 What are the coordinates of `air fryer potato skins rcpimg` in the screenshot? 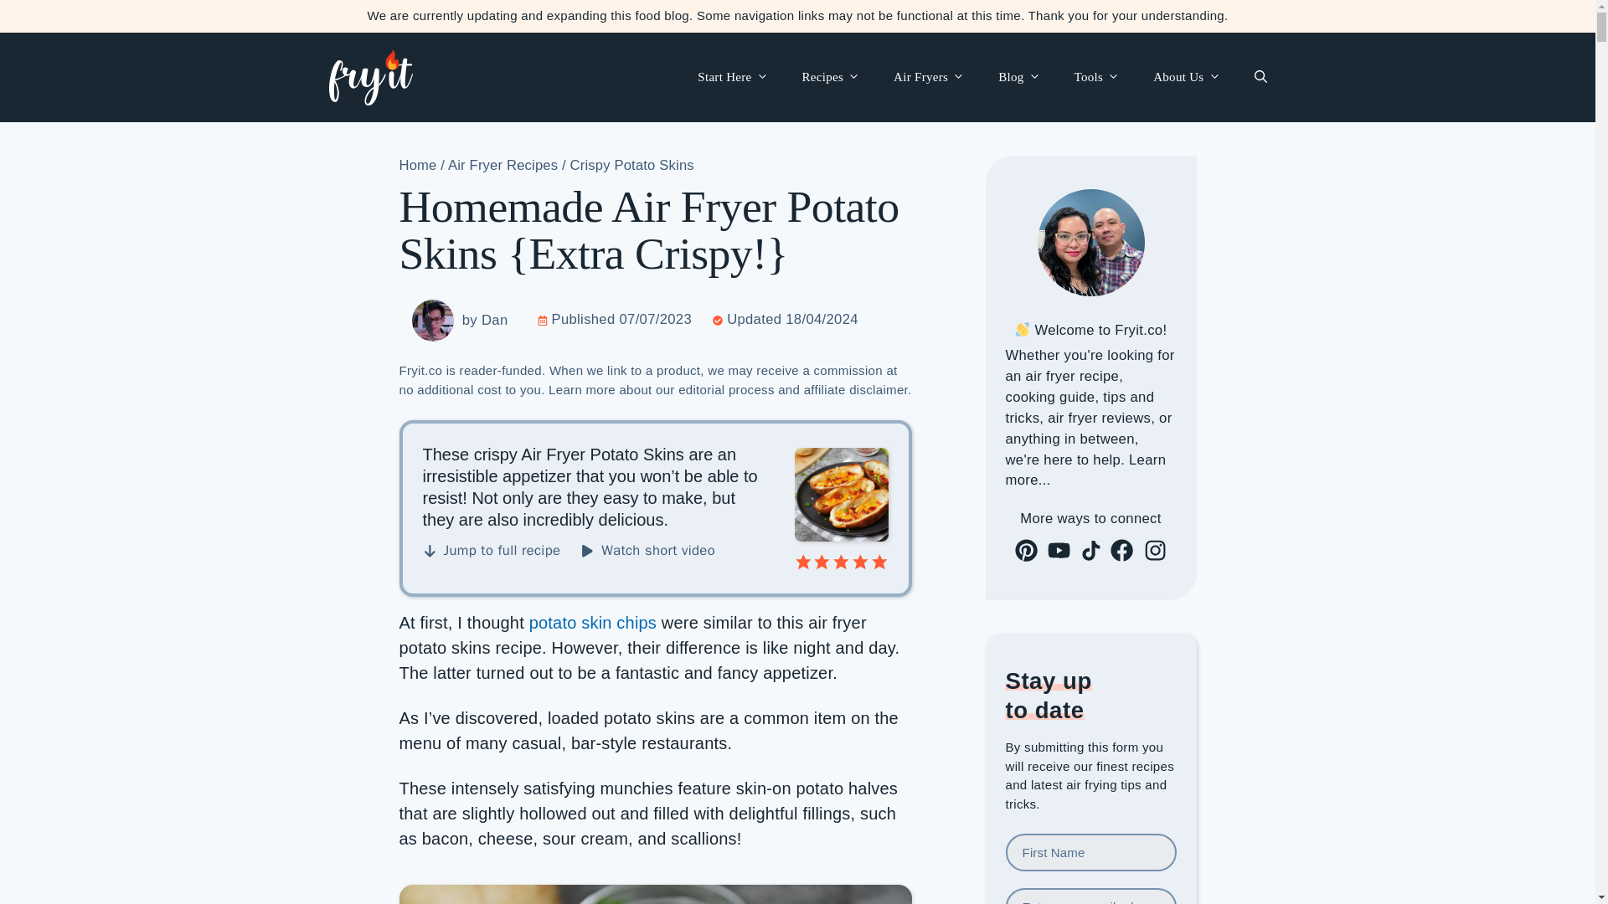 It's located at (841, 541).